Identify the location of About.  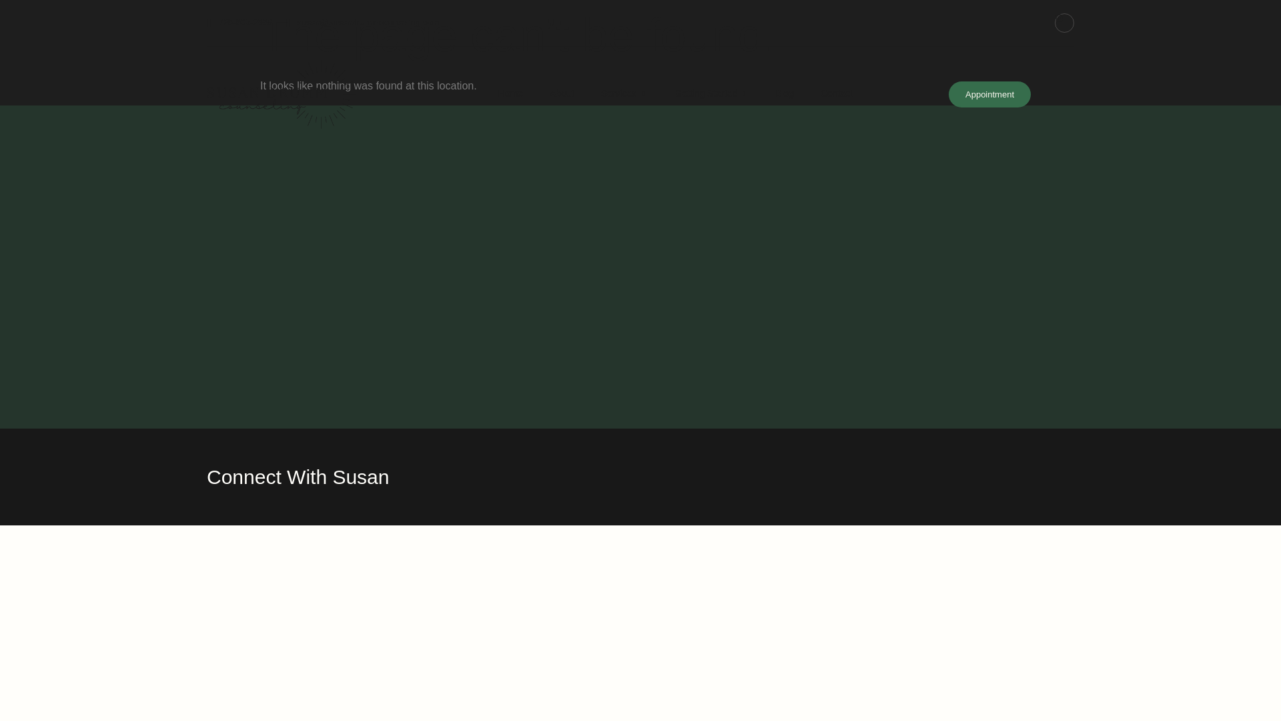
(562, 93).